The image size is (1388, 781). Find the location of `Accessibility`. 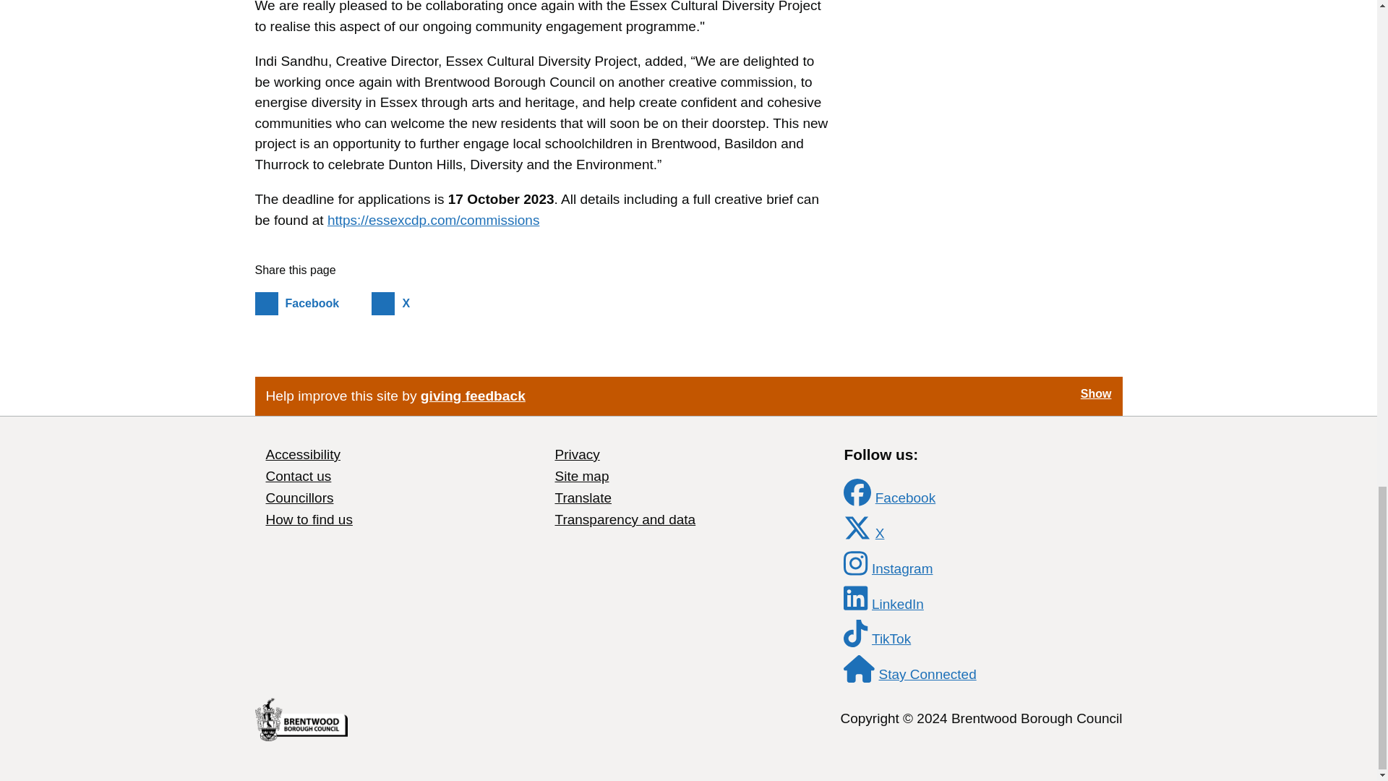

Accessibility is located at coordinates (857, 528).